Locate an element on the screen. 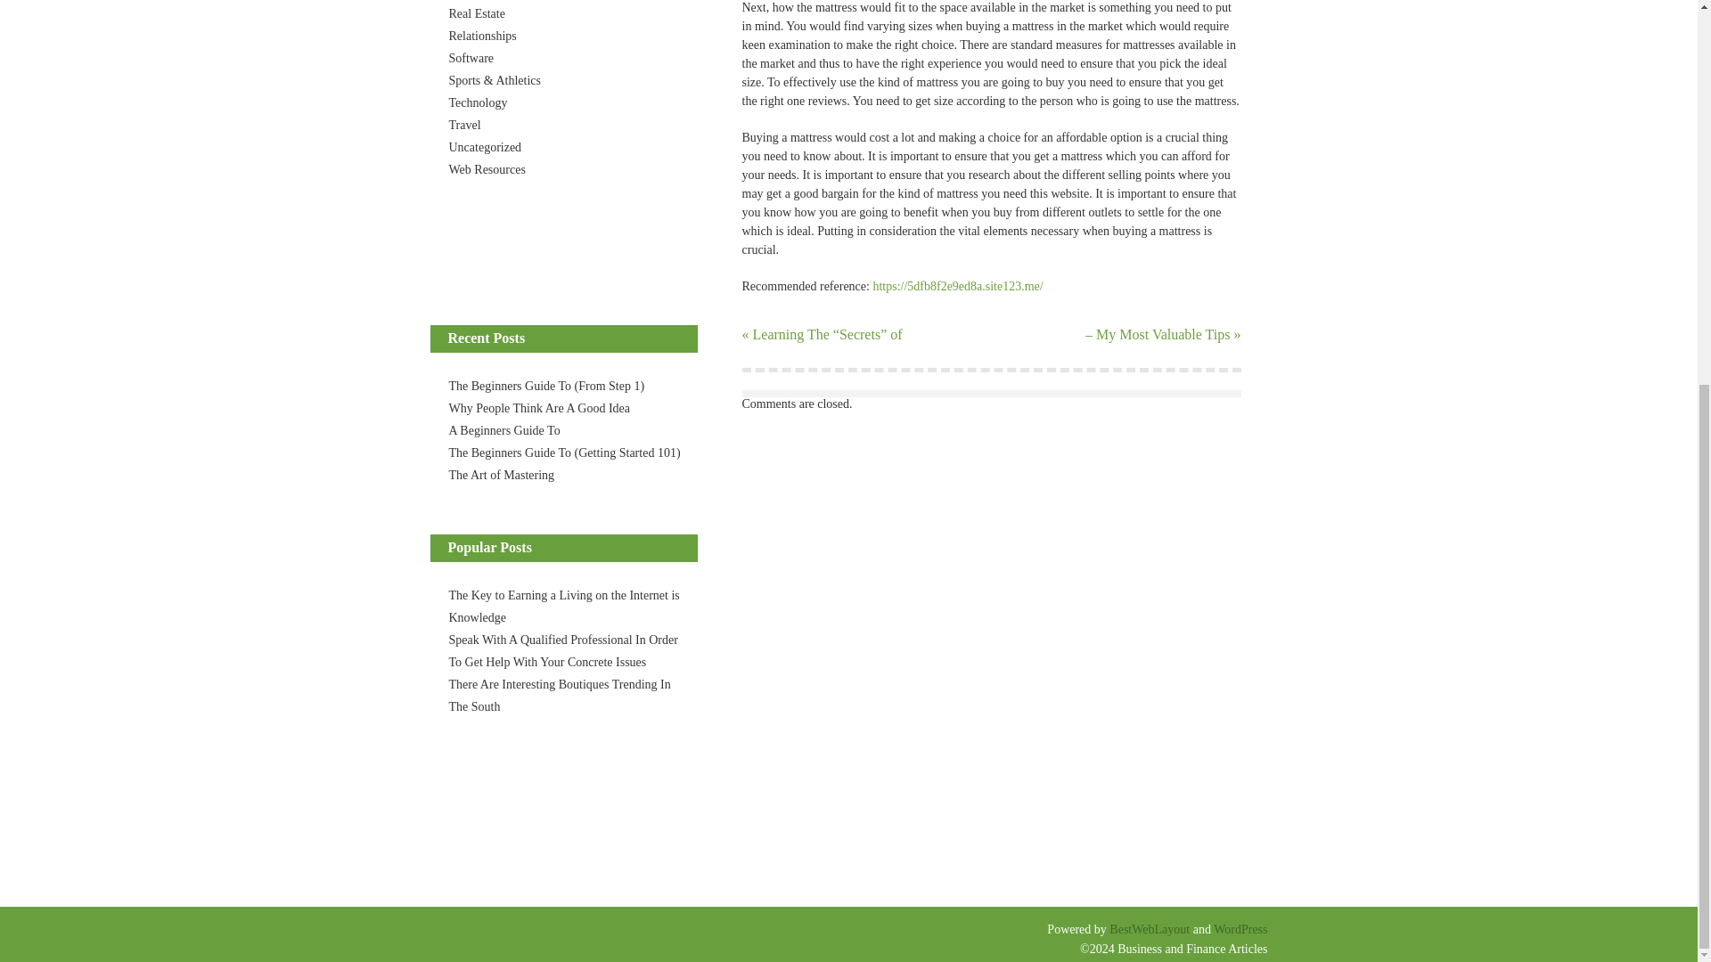 The height and width of the screenshot is (962, 1711). Relationships is located at coordinates (482, 36).